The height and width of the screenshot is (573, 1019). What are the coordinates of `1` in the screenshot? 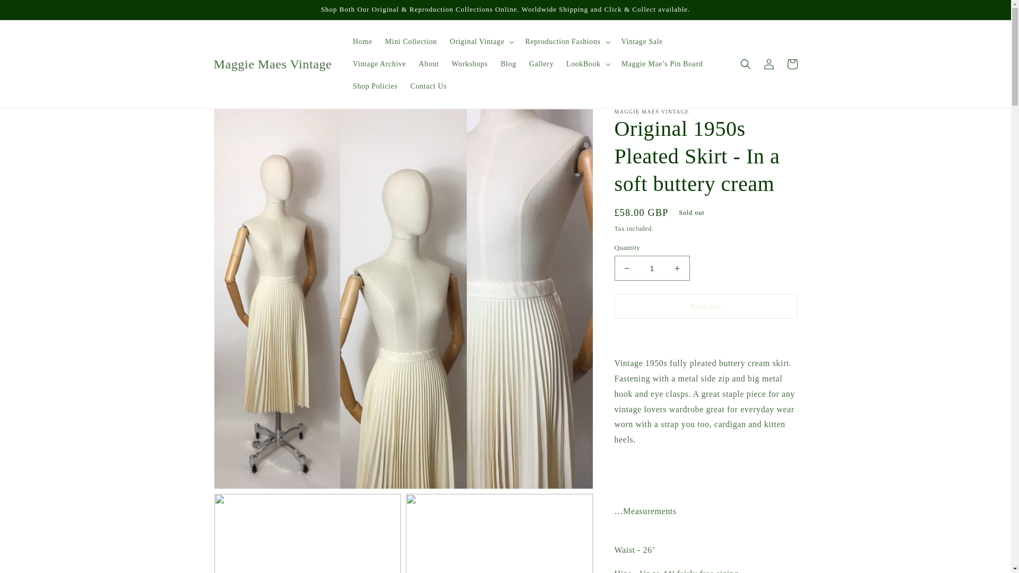 It's located at (652, 268).